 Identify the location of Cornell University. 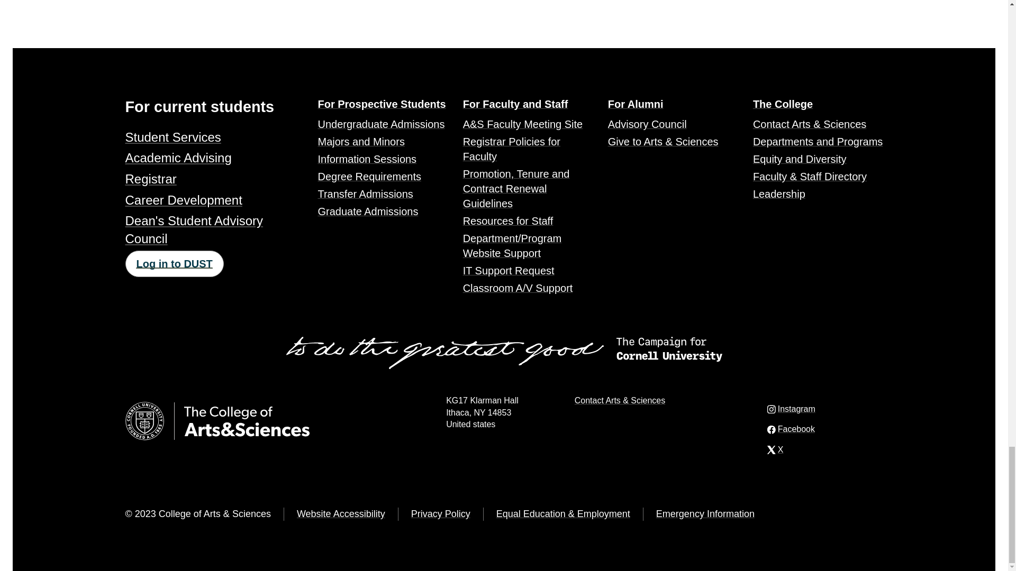
(144, 421).